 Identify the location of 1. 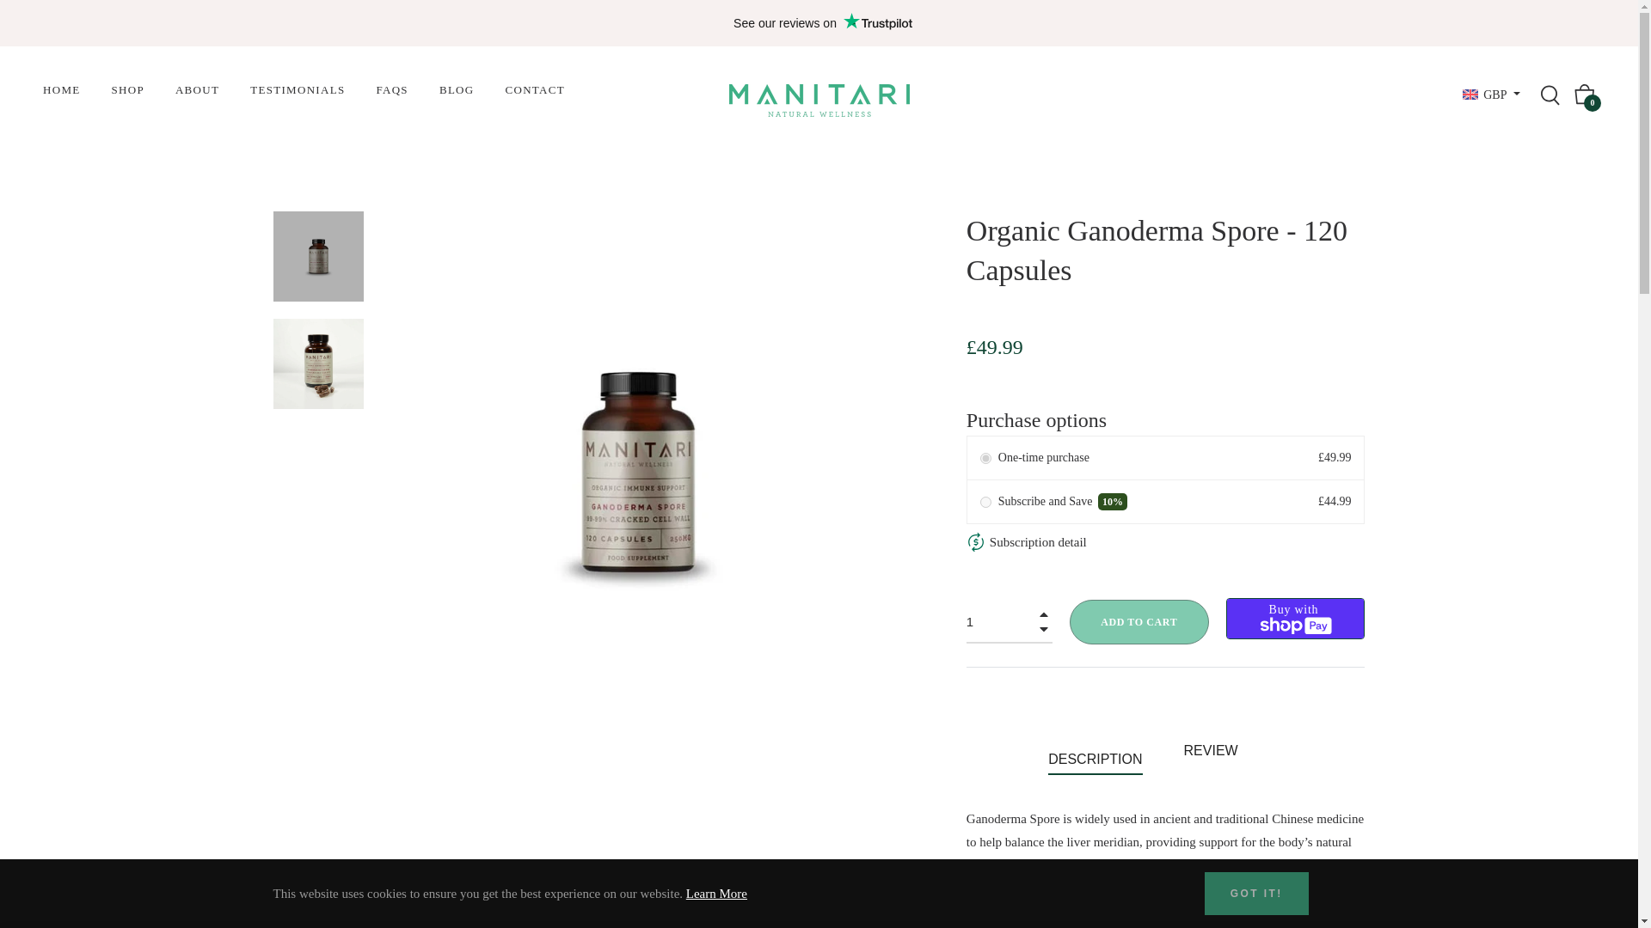
(1010, 622).